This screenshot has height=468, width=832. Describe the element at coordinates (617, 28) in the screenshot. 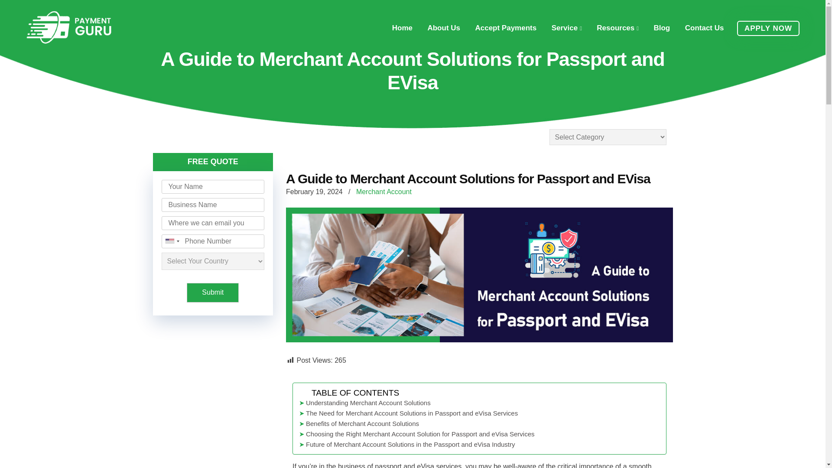

I see `Resources` at that location.